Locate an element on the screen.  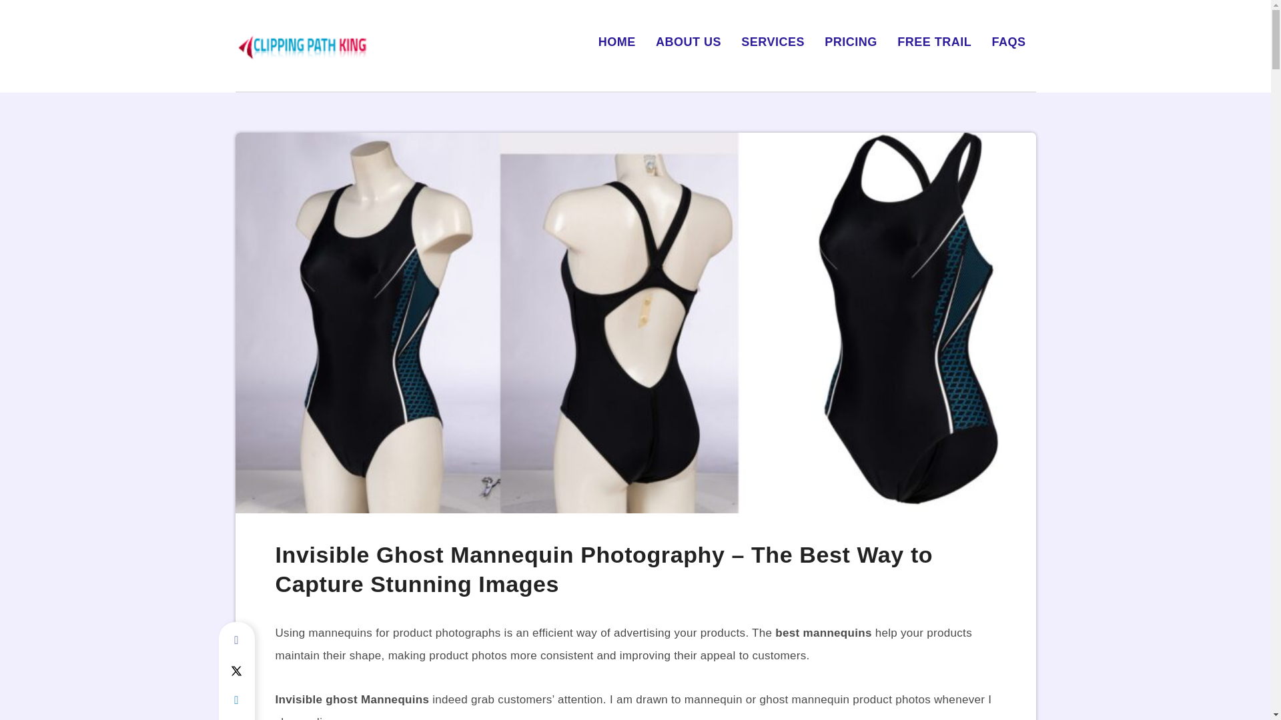
PRICING is located at coordinates (851, 41).